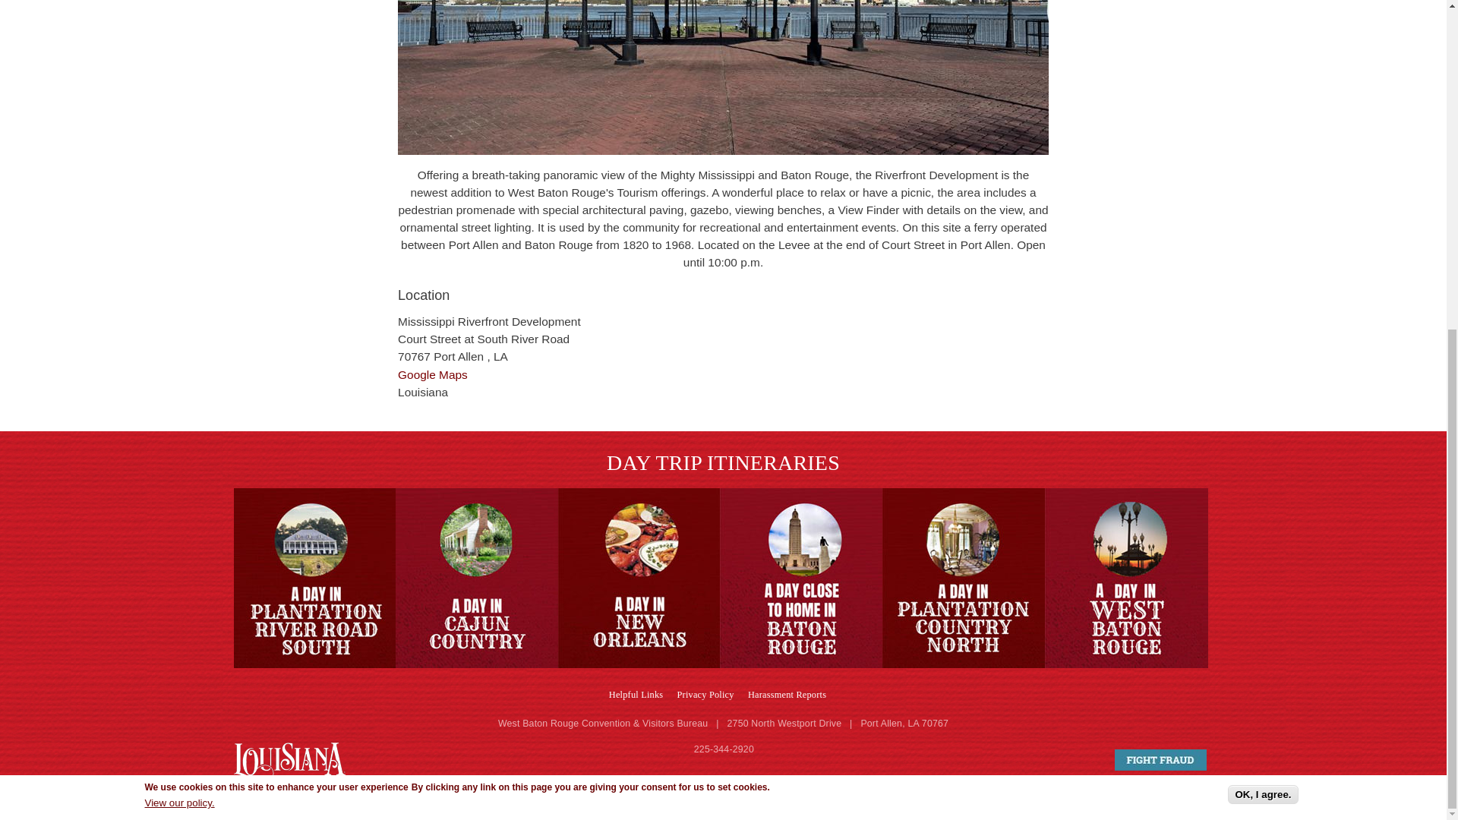  I want to click on West Baton Rouge Itinerary, so click(963, 578).